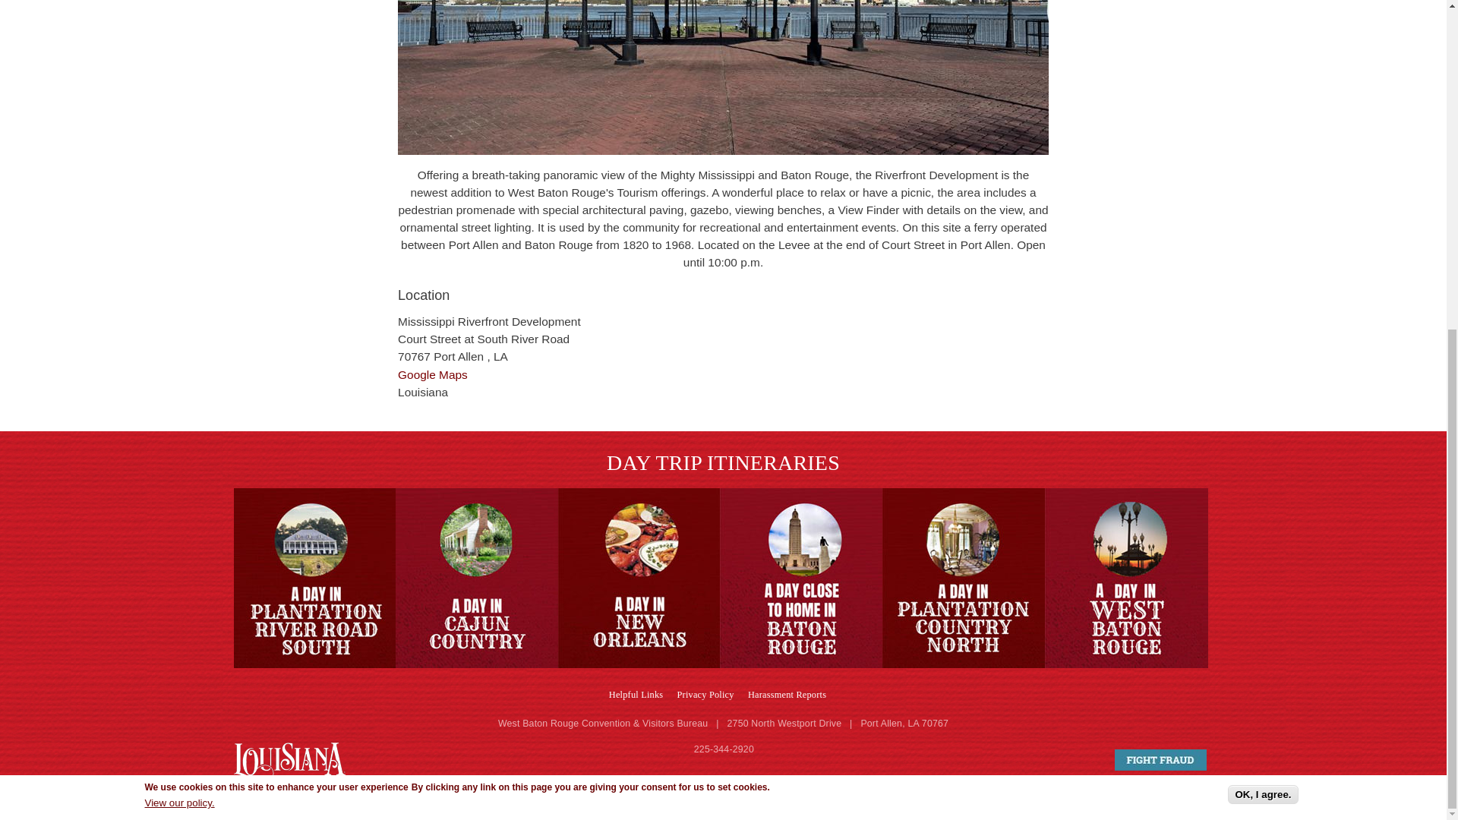  I want to click on West Baton Rouge Itinerary, so click(963, 578).